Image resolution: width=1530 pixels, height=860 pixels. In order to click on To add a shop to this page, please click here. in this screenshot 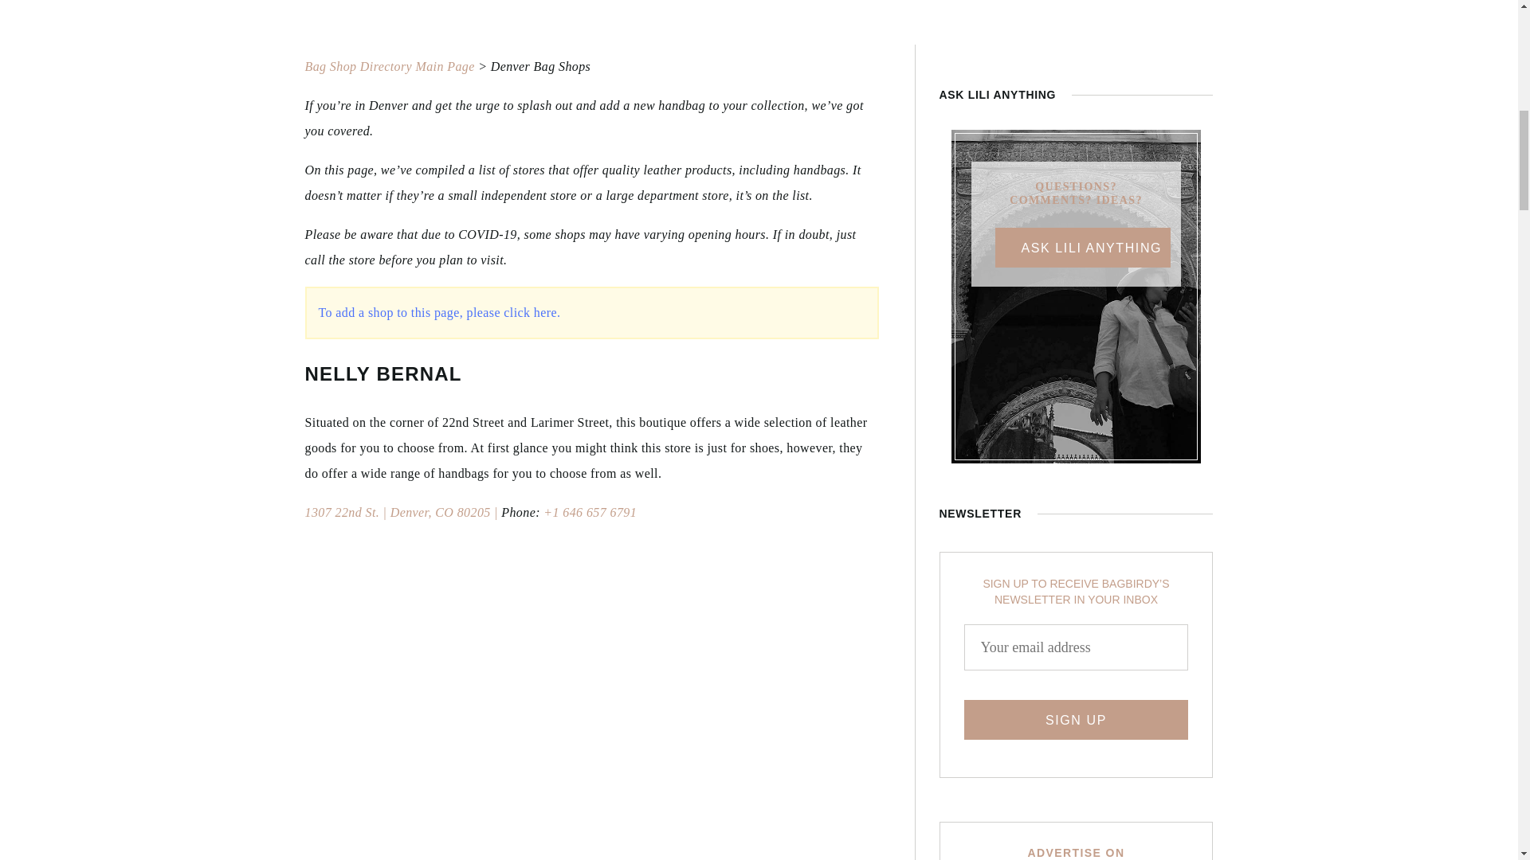, I will do `click(440, 312)`.